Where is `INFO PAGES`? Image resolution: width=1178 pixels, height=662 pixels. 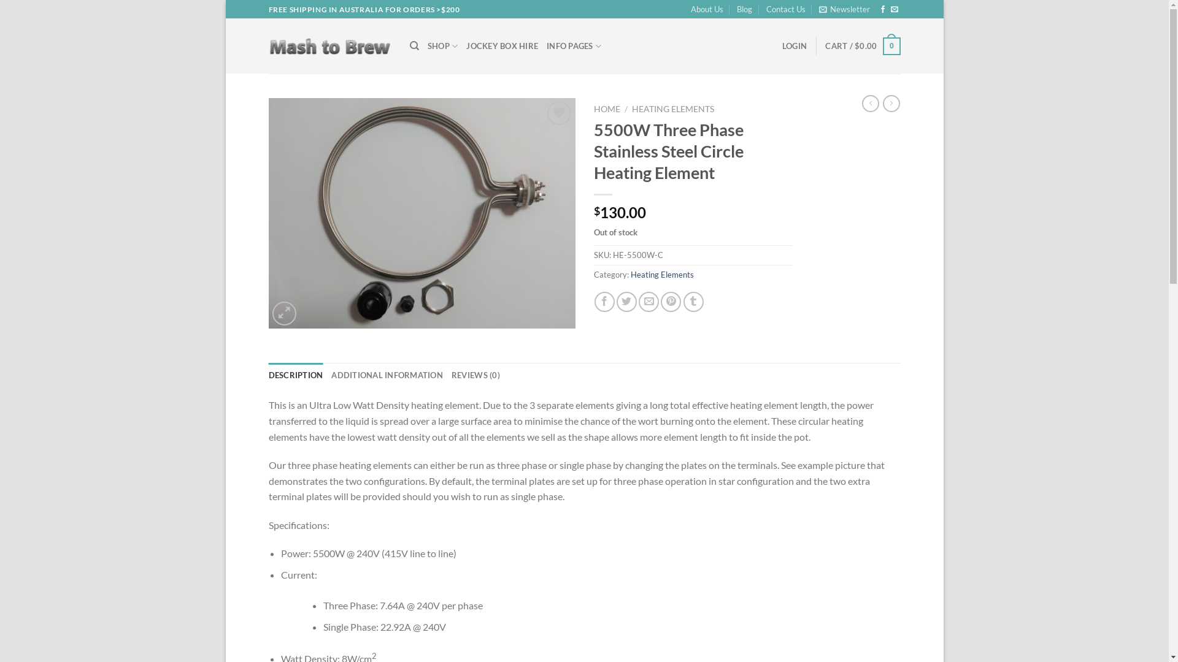 INFO PAGES is located at coordinates (574, 46).